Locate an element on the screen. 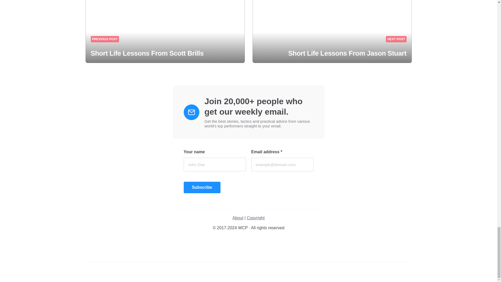 This screenshot has width=501, height=282. Short Life Lessons From Jason Stuart is located at coordinates (347, 53).